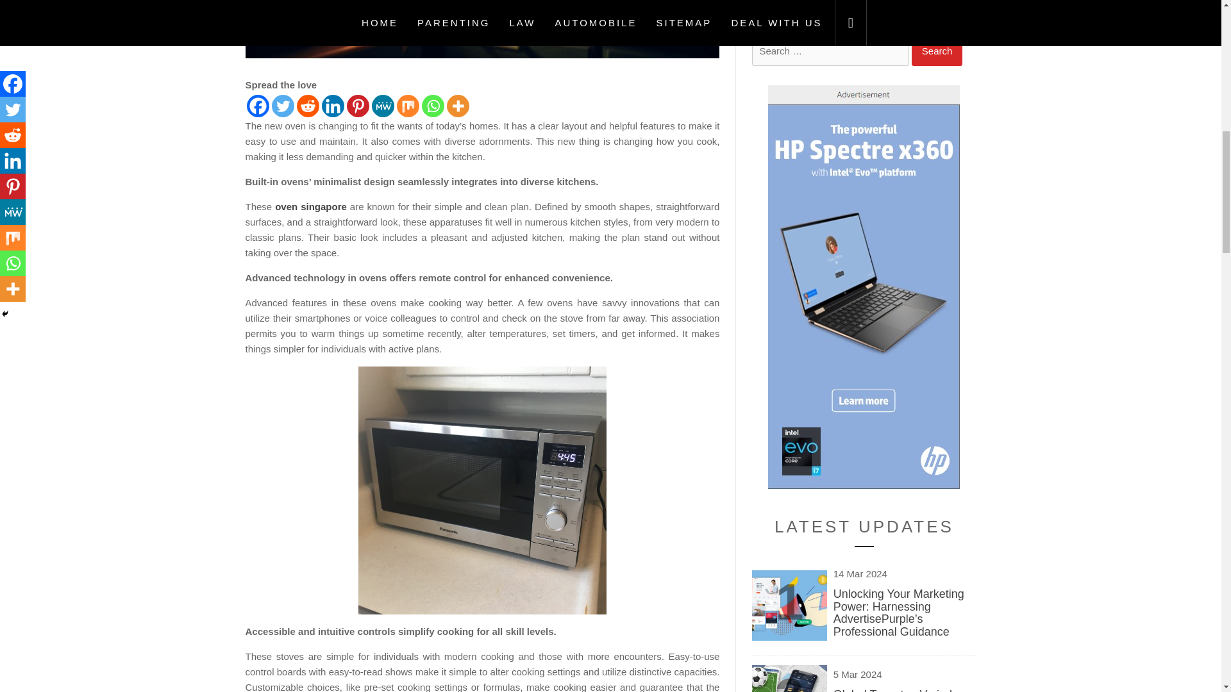  Describe the element at coordinates (433, 105) in the screenshot. I see `Whatsapp` at that location.